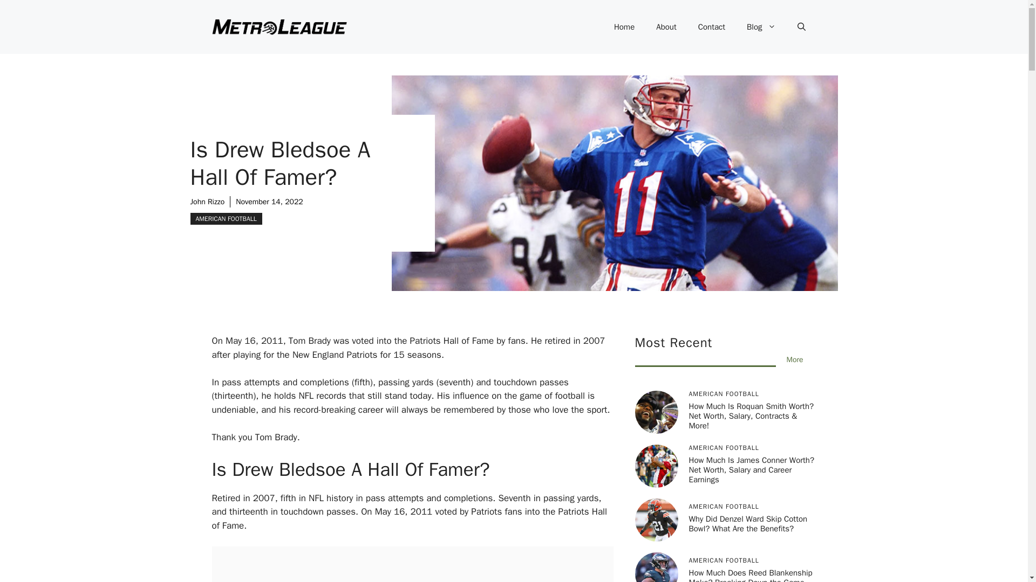  What do you see at coordinates (795, 359) in the screenshot?
I see `More` at bounding box center [795, 359].